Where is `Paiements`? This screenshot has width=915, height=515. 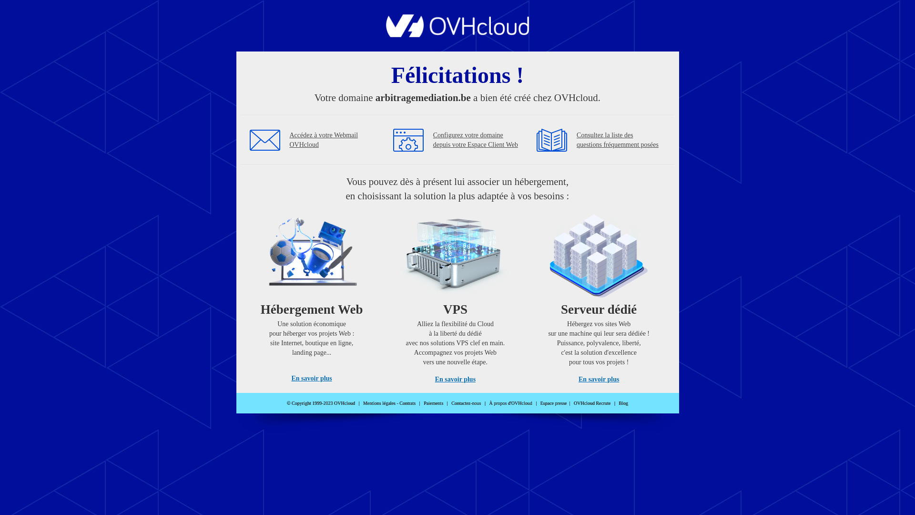 Paiements is located at coordinates (434, 403).